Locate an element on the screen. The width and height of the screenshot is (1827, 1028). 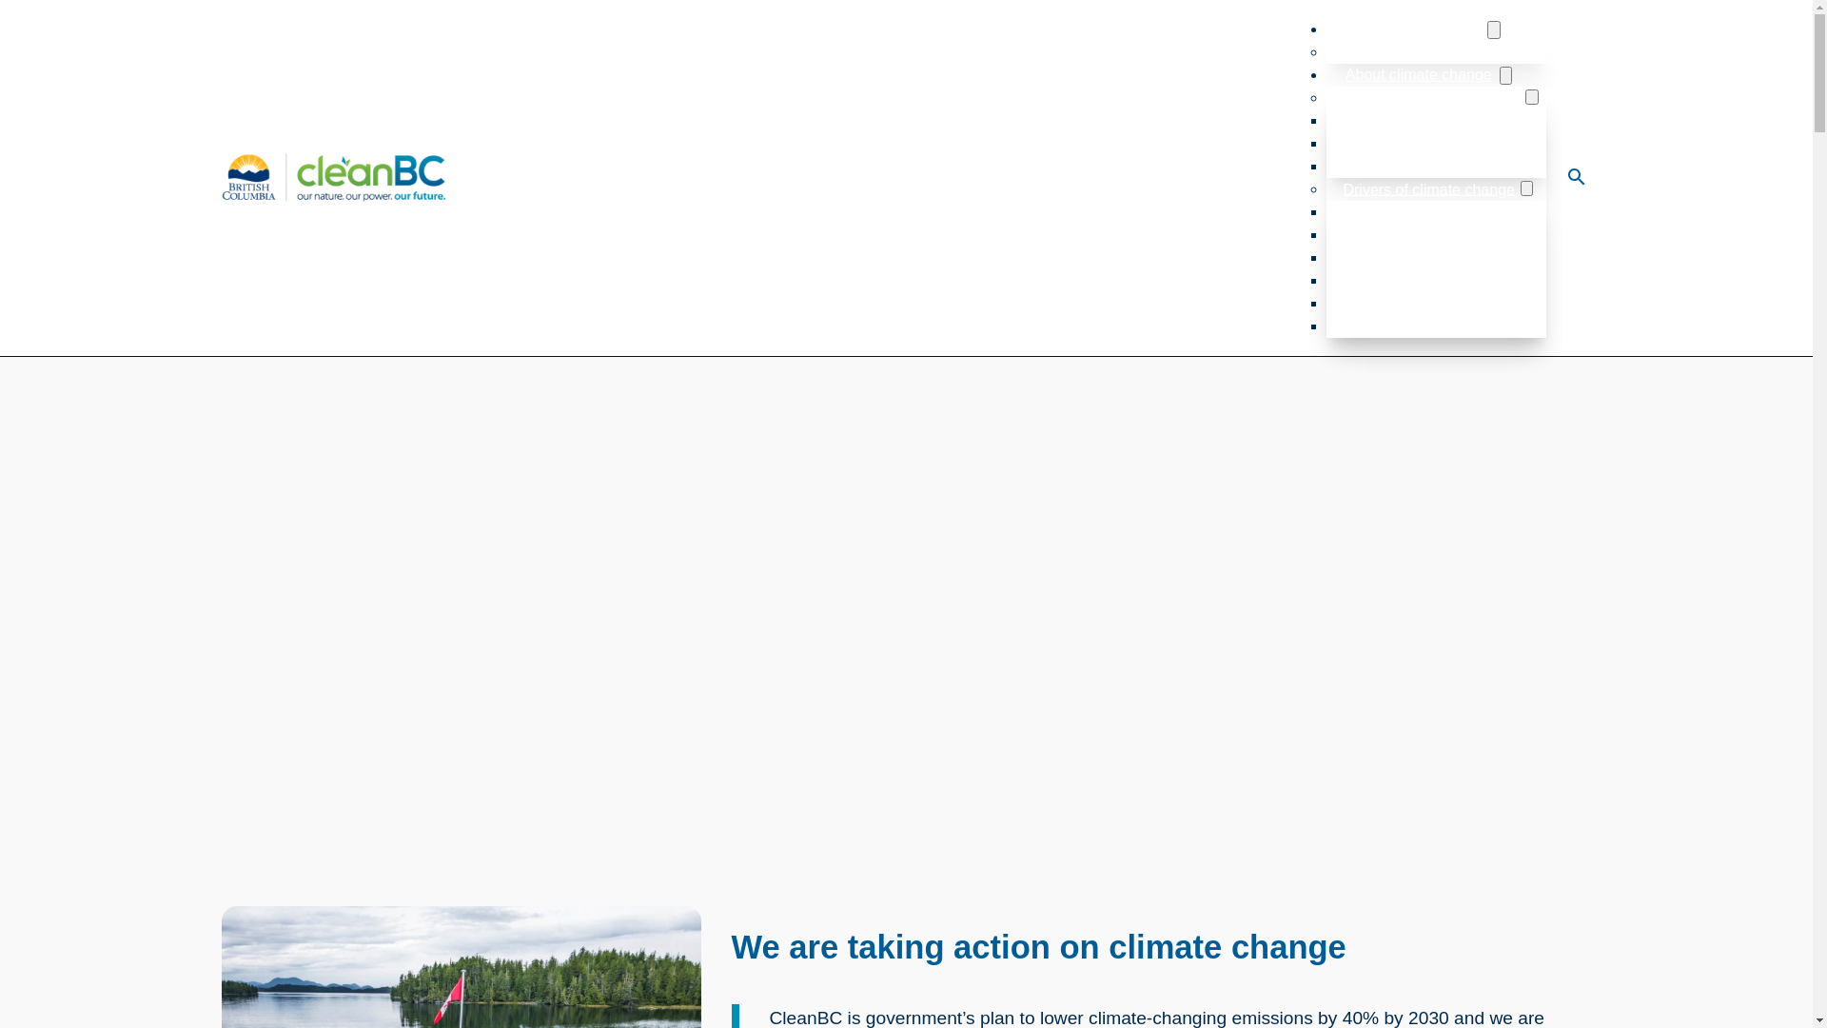
Waste is located at coordinates (1363, 326).